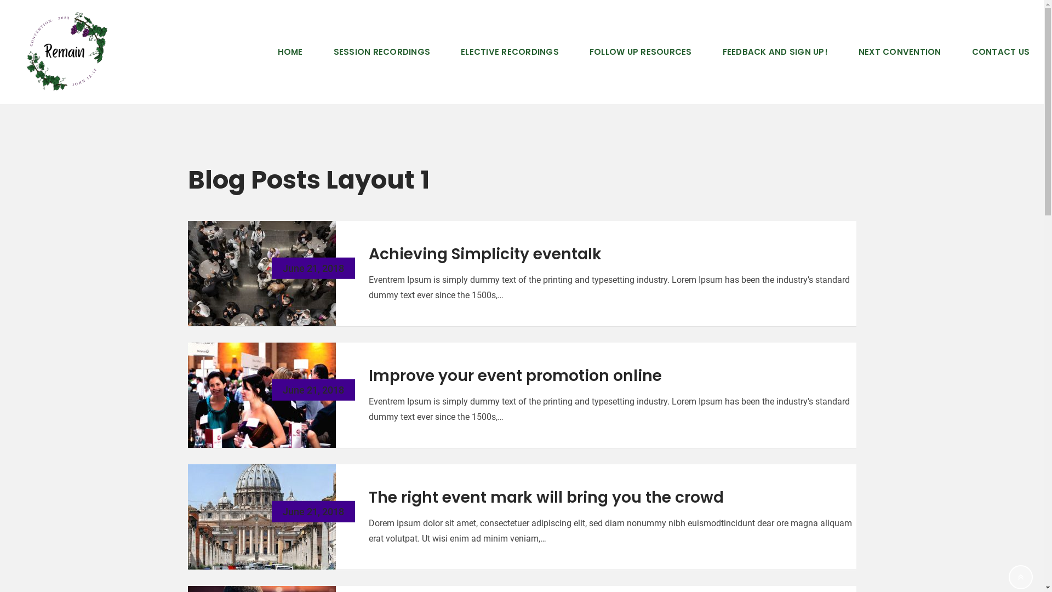  What do you see at coordinates (510, 52) in the screenshot?
I see `ELECTIVE RECORDINGS` at bounding box center [510, 52].